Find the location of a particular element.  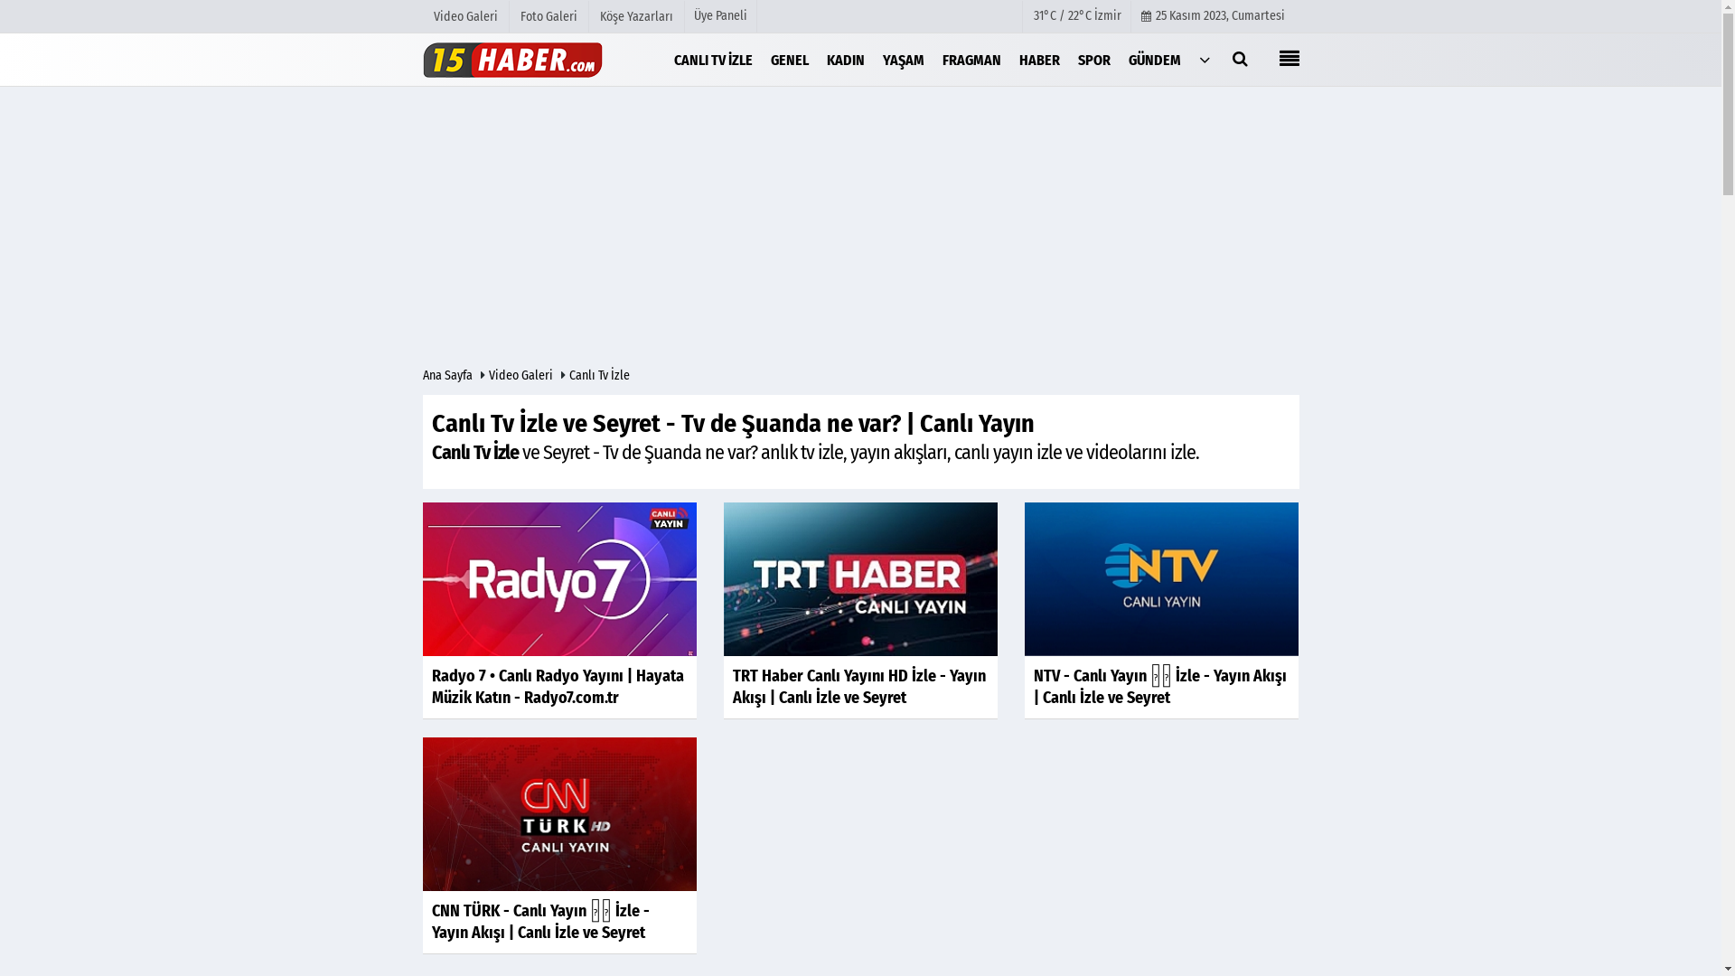

Video Galeri is located at coordinates (466, 16).